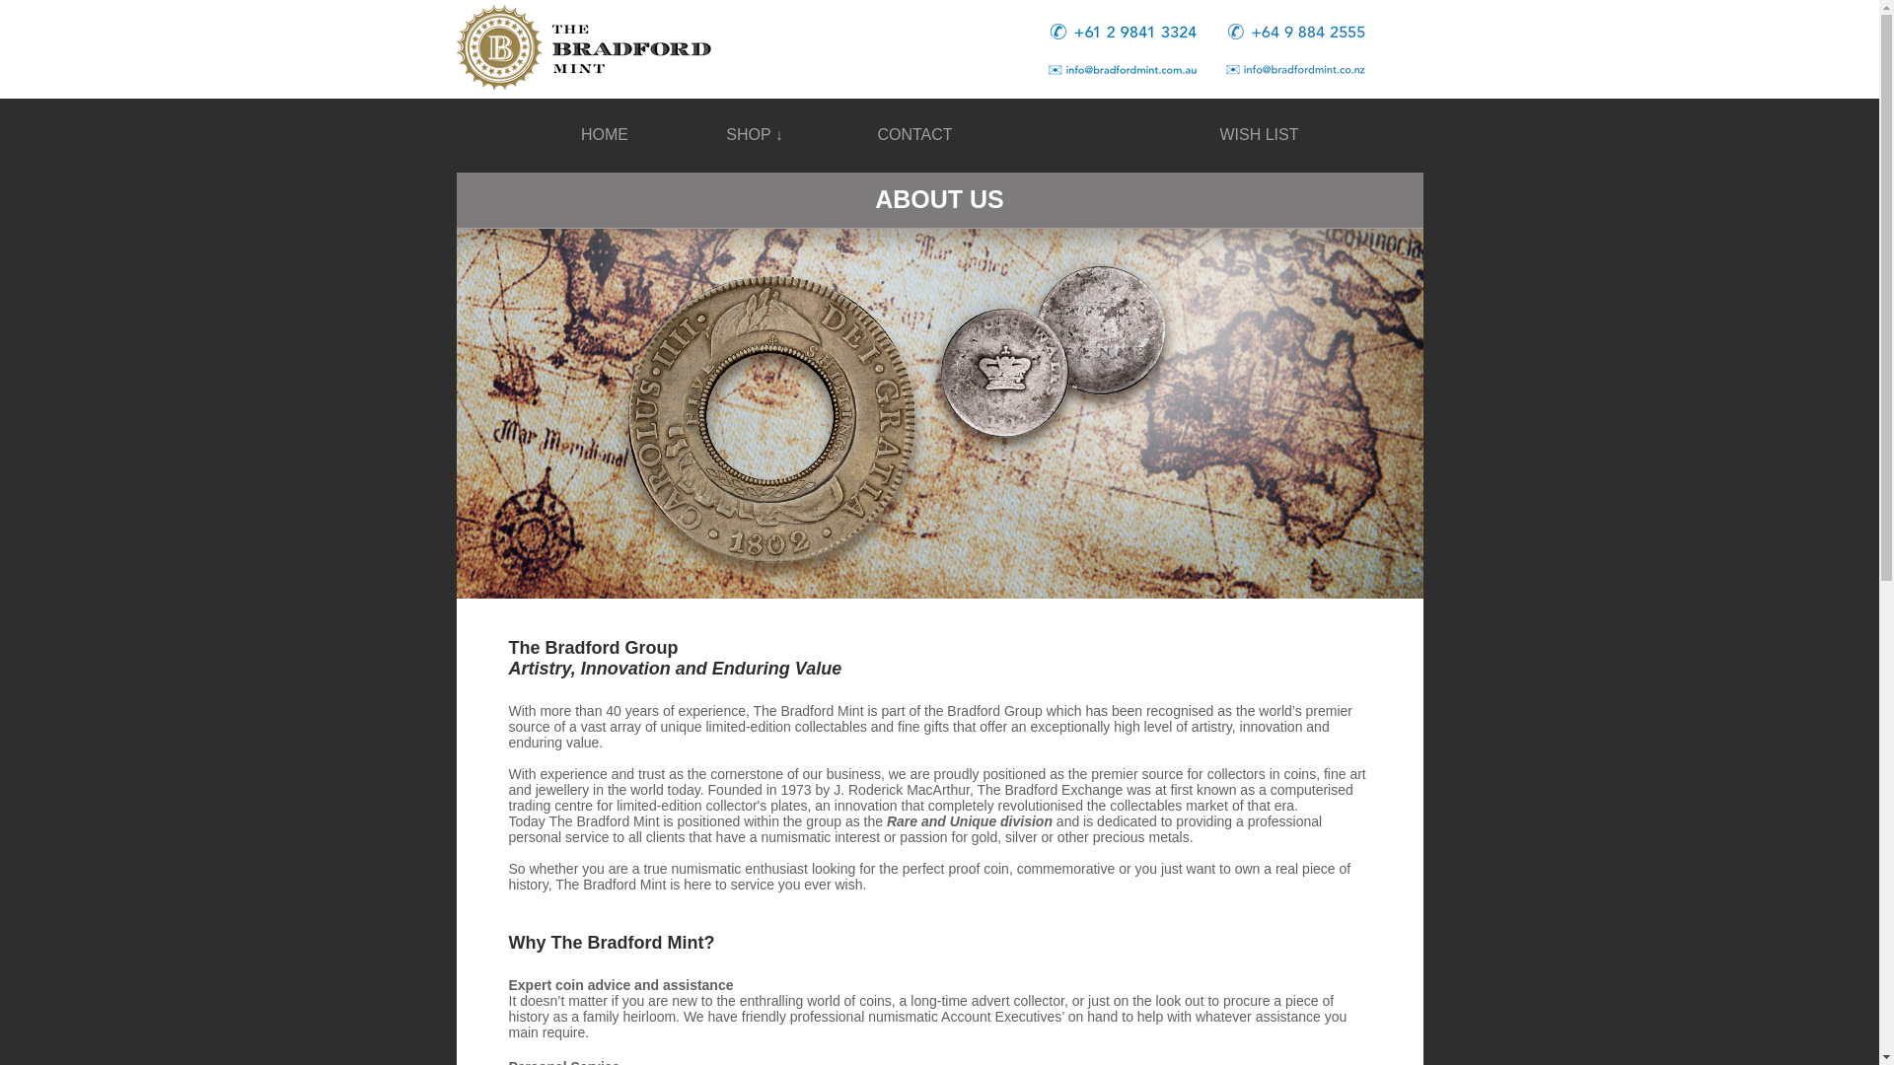 This screenshot has width=1894, height=1065. I want to click on CONTACT, so click(915, 134).